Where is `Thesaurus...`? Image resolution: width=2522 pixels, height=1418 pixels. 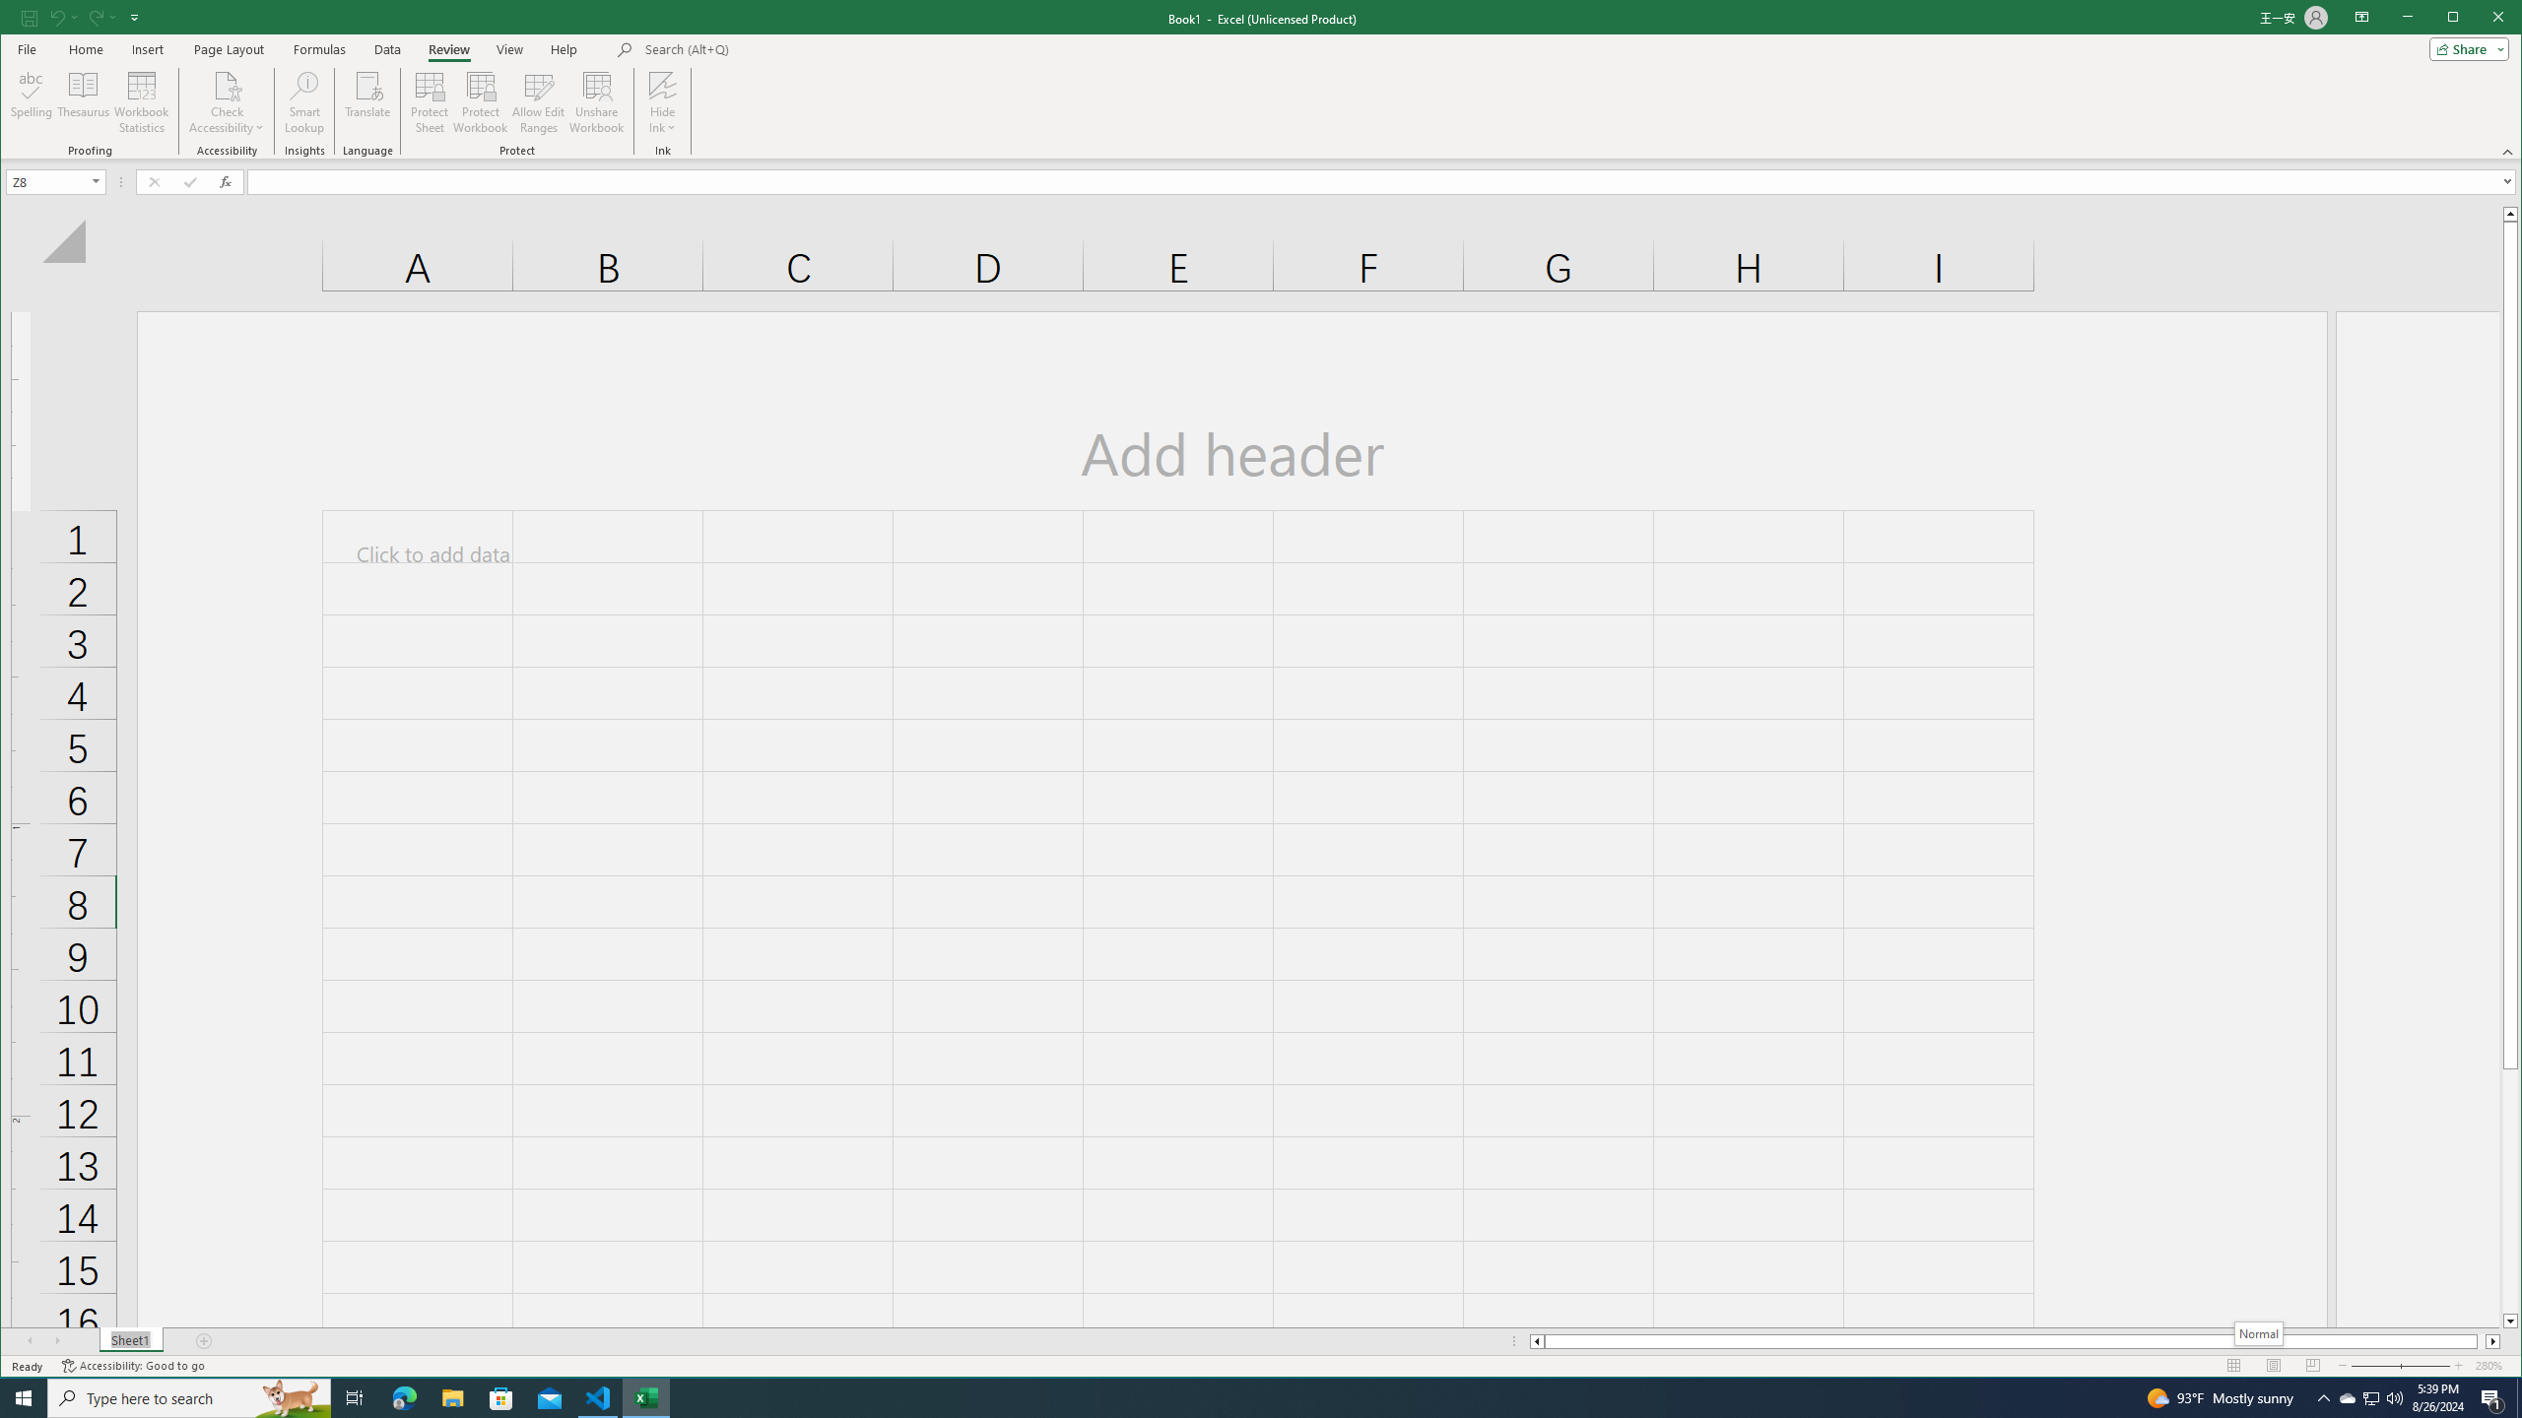
Thesaurus... is located at coordinates (85, 102).